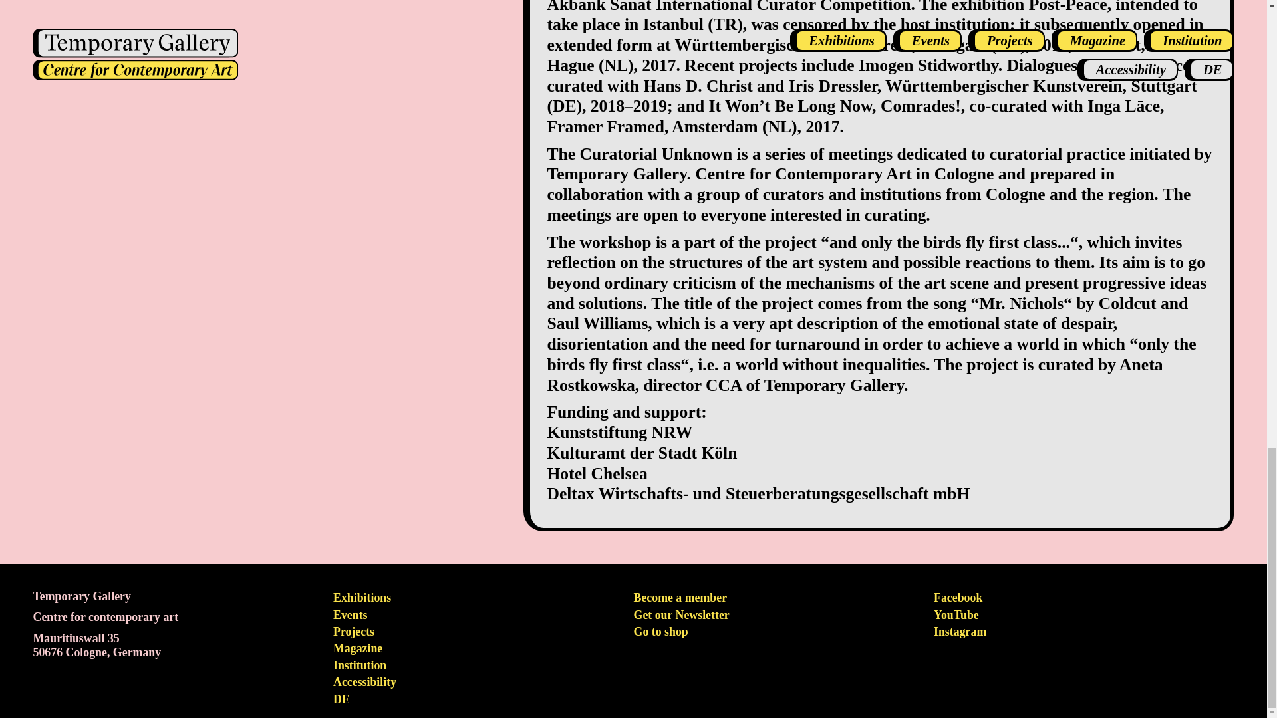 This screenshot has height=718, width=1277. I want to click on Events, so click(350, 614).